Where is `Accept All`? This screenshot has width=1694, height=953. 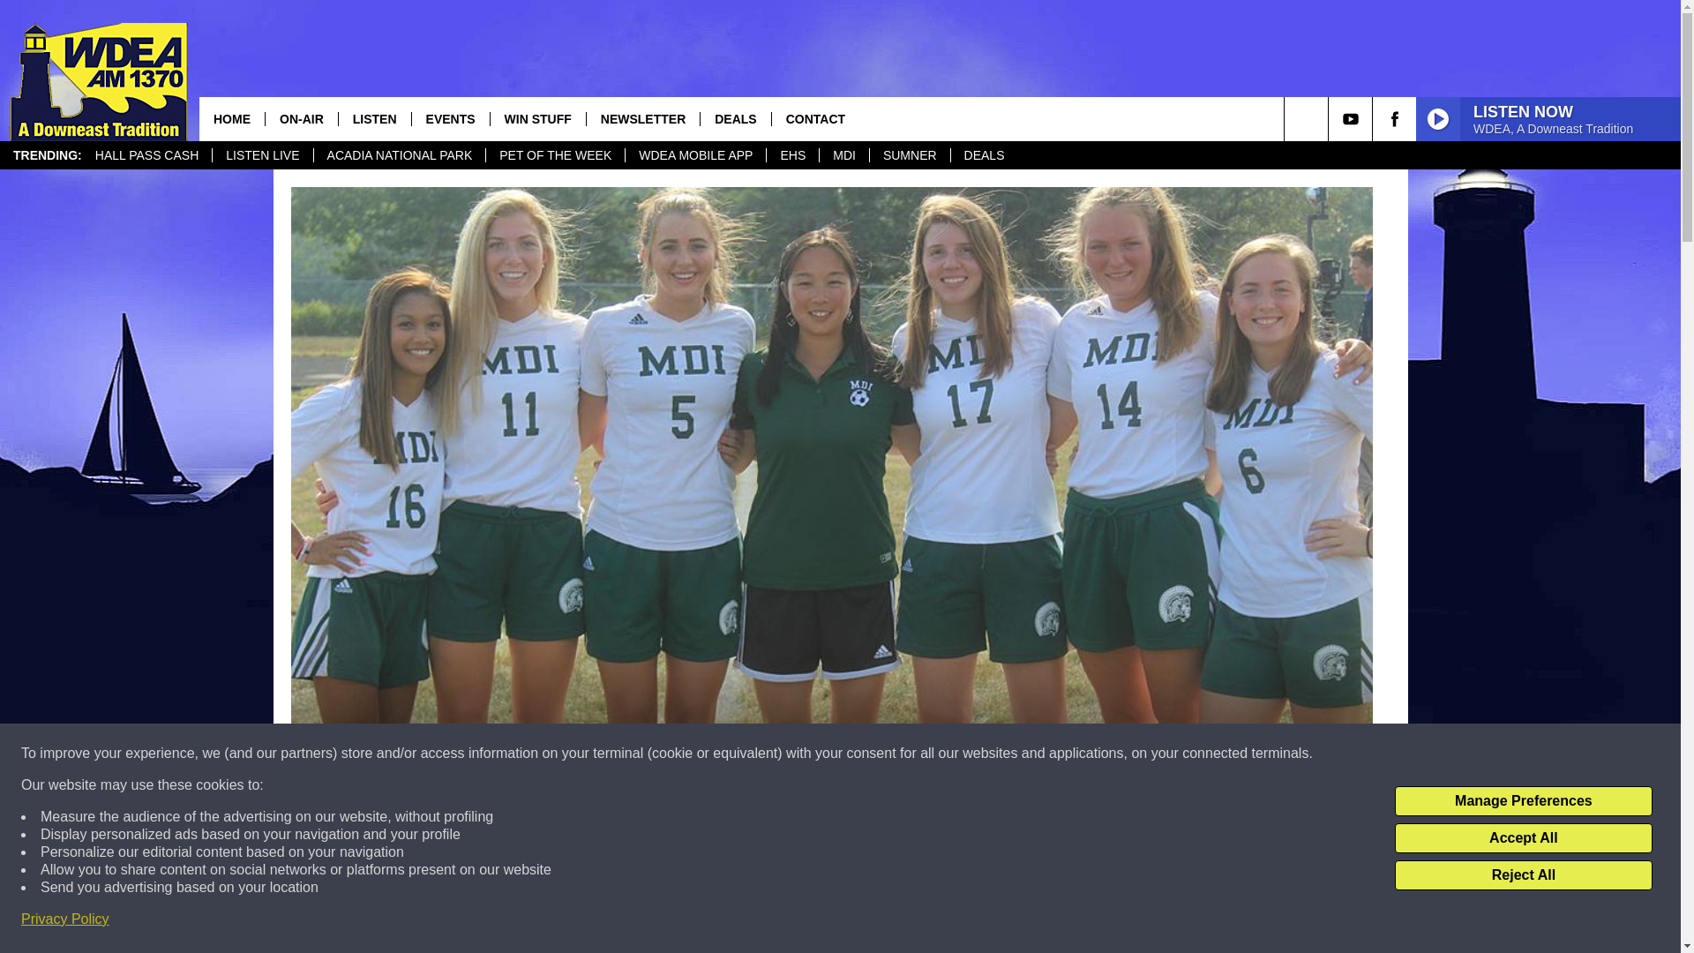 Accept All is located at coordinates (1523, 838).